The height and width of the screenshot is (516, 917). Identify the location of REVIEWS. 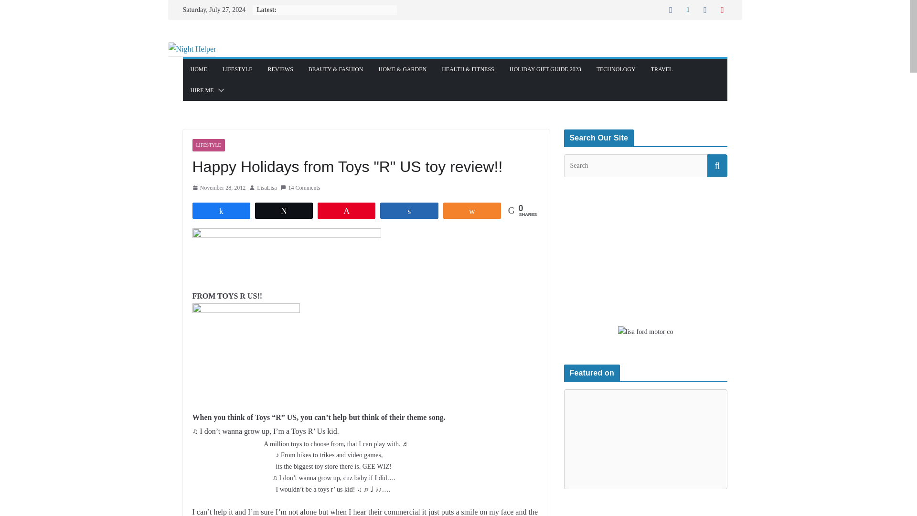
(280, 69).